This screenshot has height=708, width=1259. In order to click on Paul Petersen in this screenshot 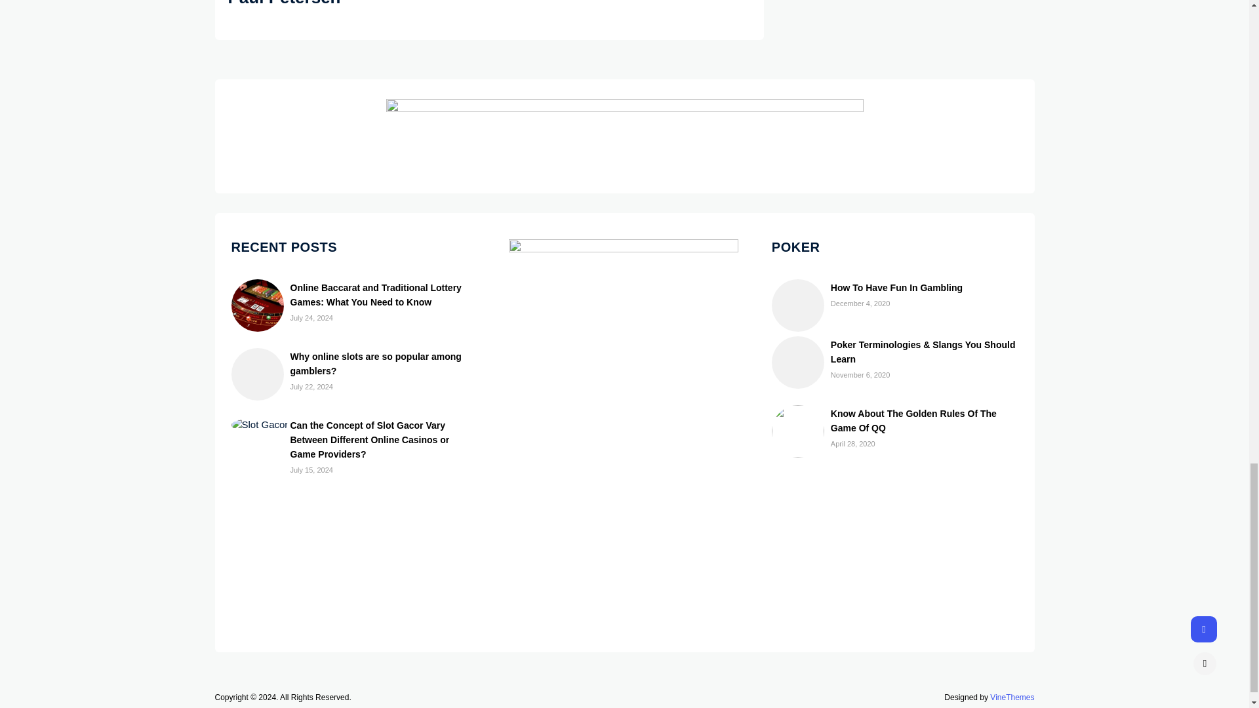, I will do `click(285, 3)`.